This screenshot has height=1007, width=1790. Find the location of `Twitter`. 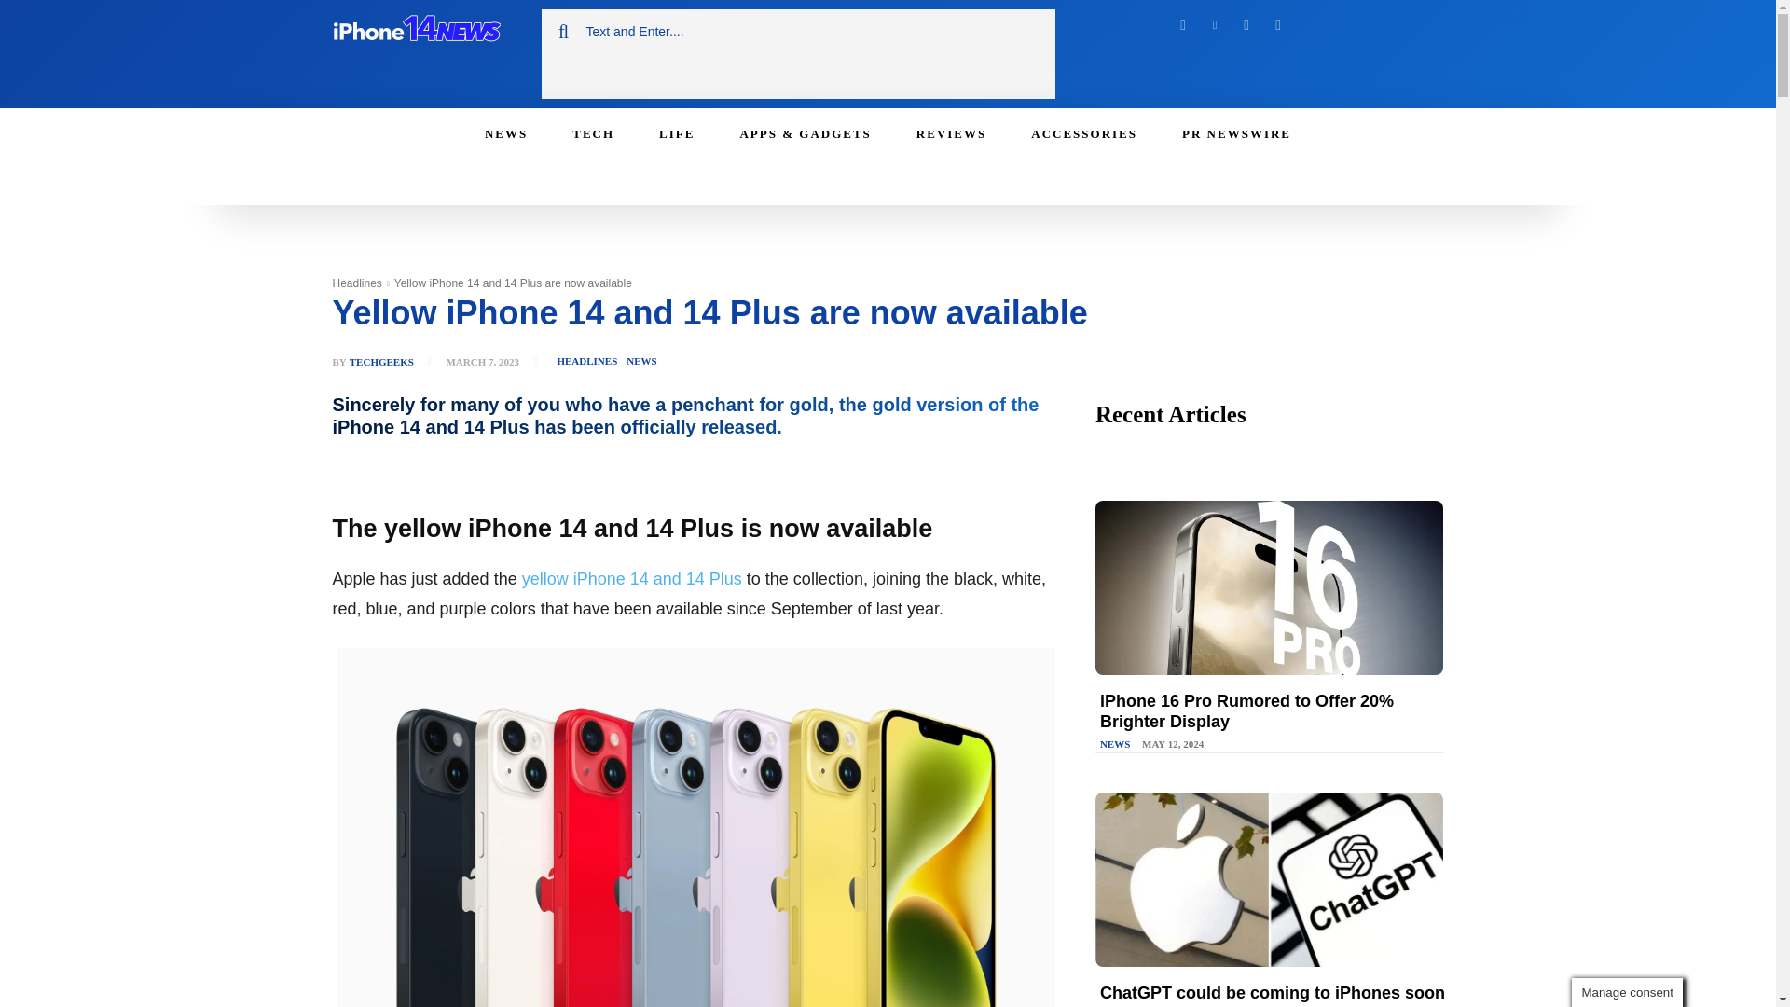

Twitter is located at coordinates (1246, 24).